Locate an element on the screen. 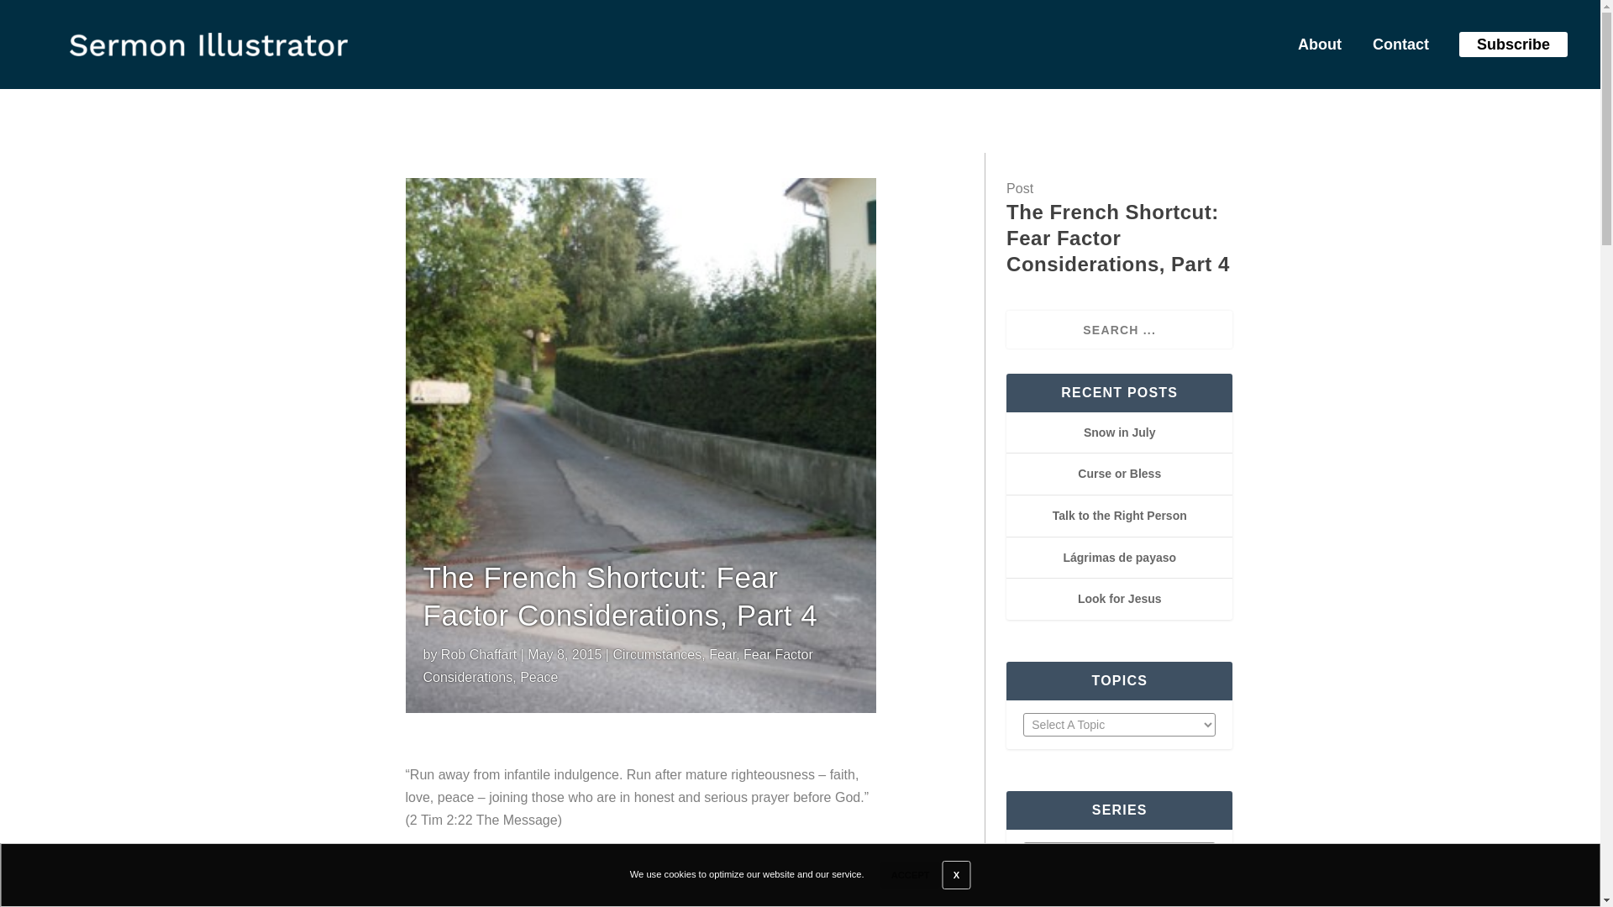 Image resolution: width=1613 pixels, height=907 pixels. Fear Factor Considerations is located at coordinates (617, 666).